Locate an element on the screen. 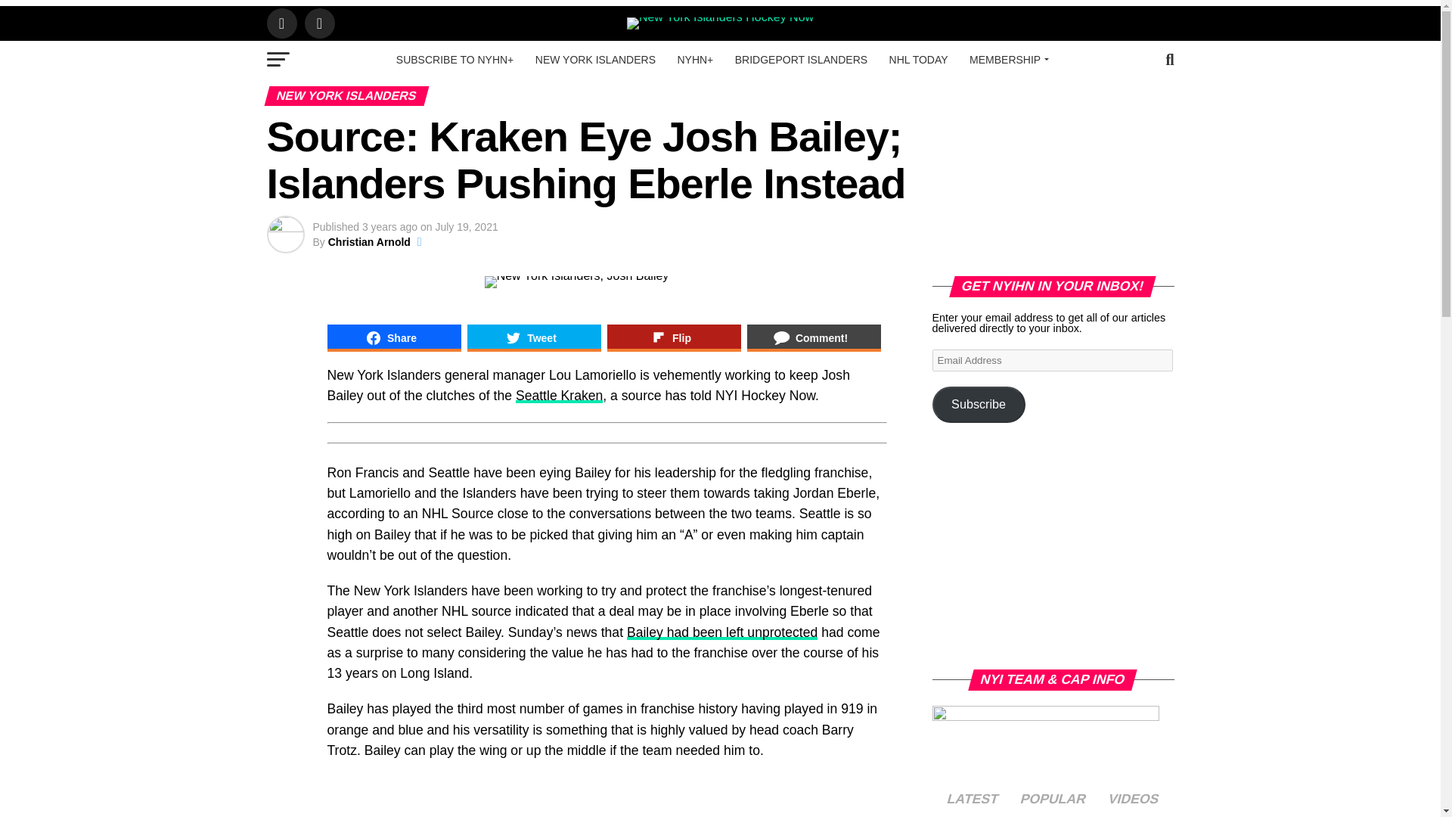 This screenshot has height=817, width=1452. NHL TODAY is located at coordinates (918, 59).